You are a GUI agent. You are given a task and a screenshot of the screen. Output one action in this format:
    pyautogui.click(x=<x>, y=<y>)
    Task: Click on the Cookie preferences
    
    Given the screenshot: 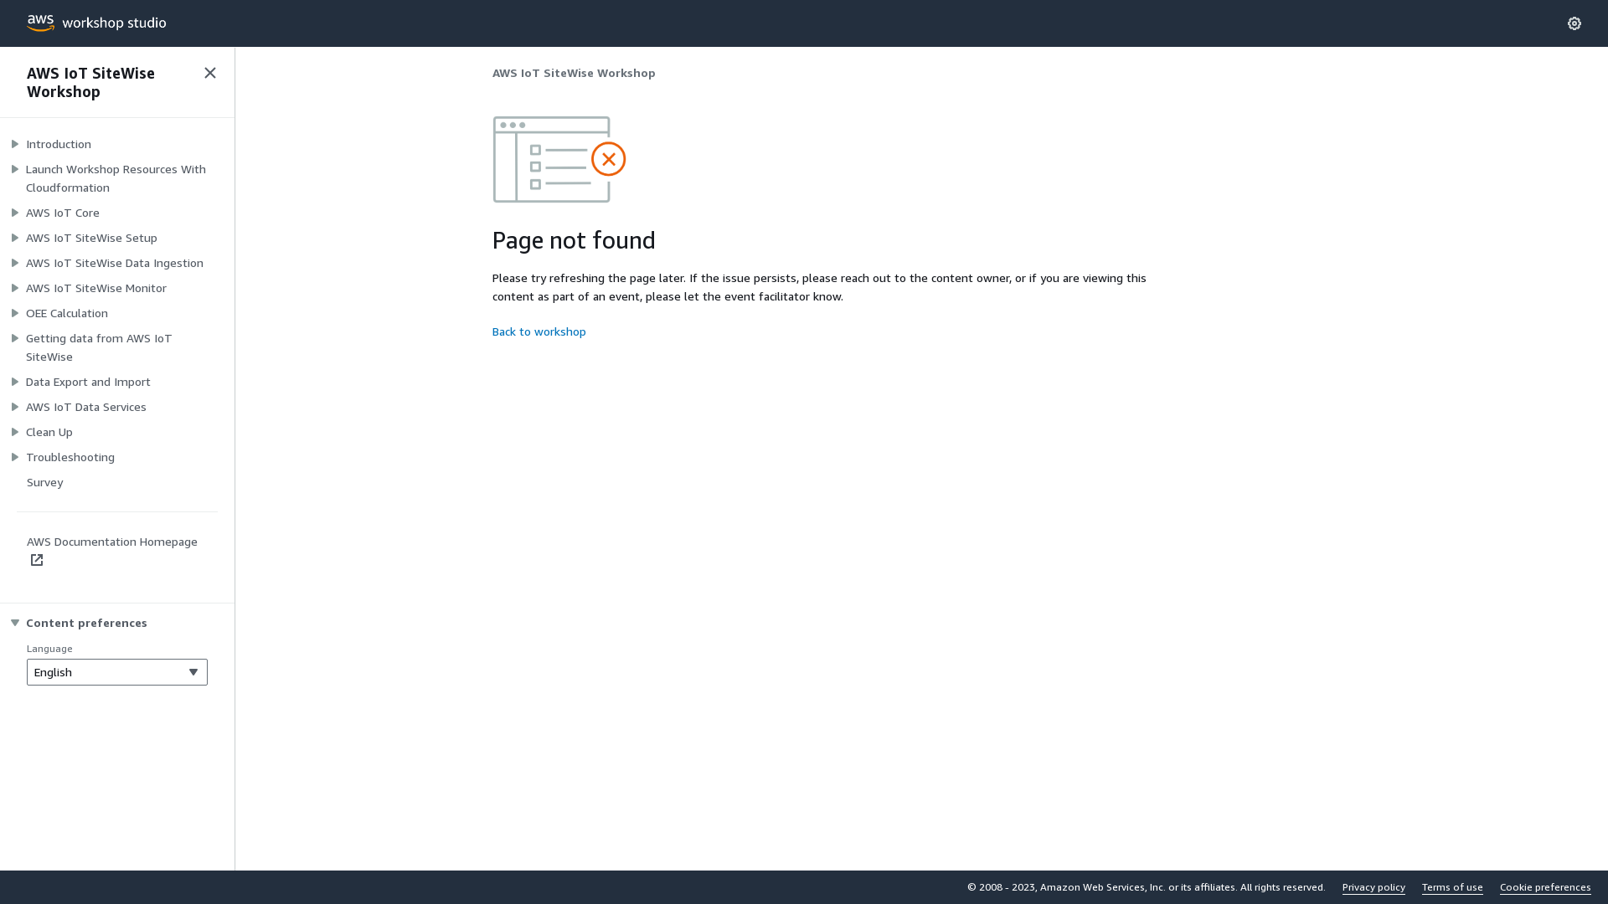 What is the action you would take?
    pyautogui.click(x=1546, y=887)
    